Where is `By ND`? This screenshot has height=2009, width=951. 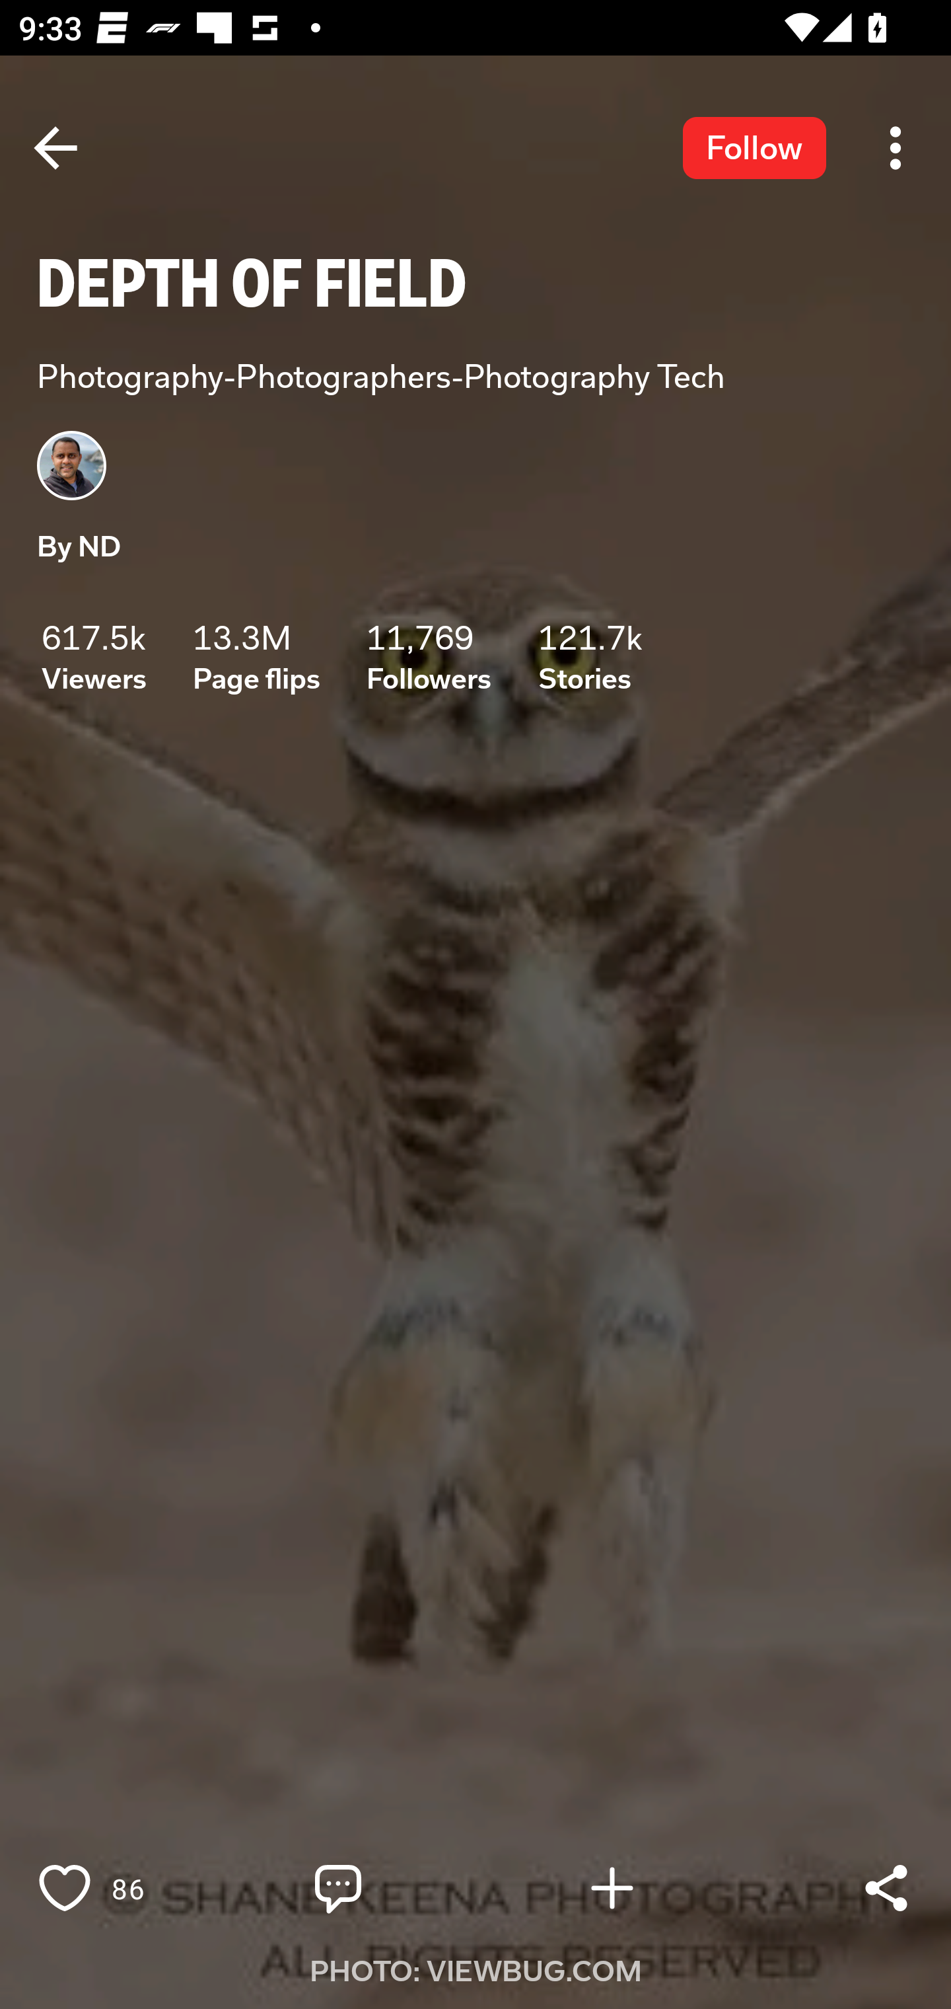
By ND is located at coordinates (79, 547).